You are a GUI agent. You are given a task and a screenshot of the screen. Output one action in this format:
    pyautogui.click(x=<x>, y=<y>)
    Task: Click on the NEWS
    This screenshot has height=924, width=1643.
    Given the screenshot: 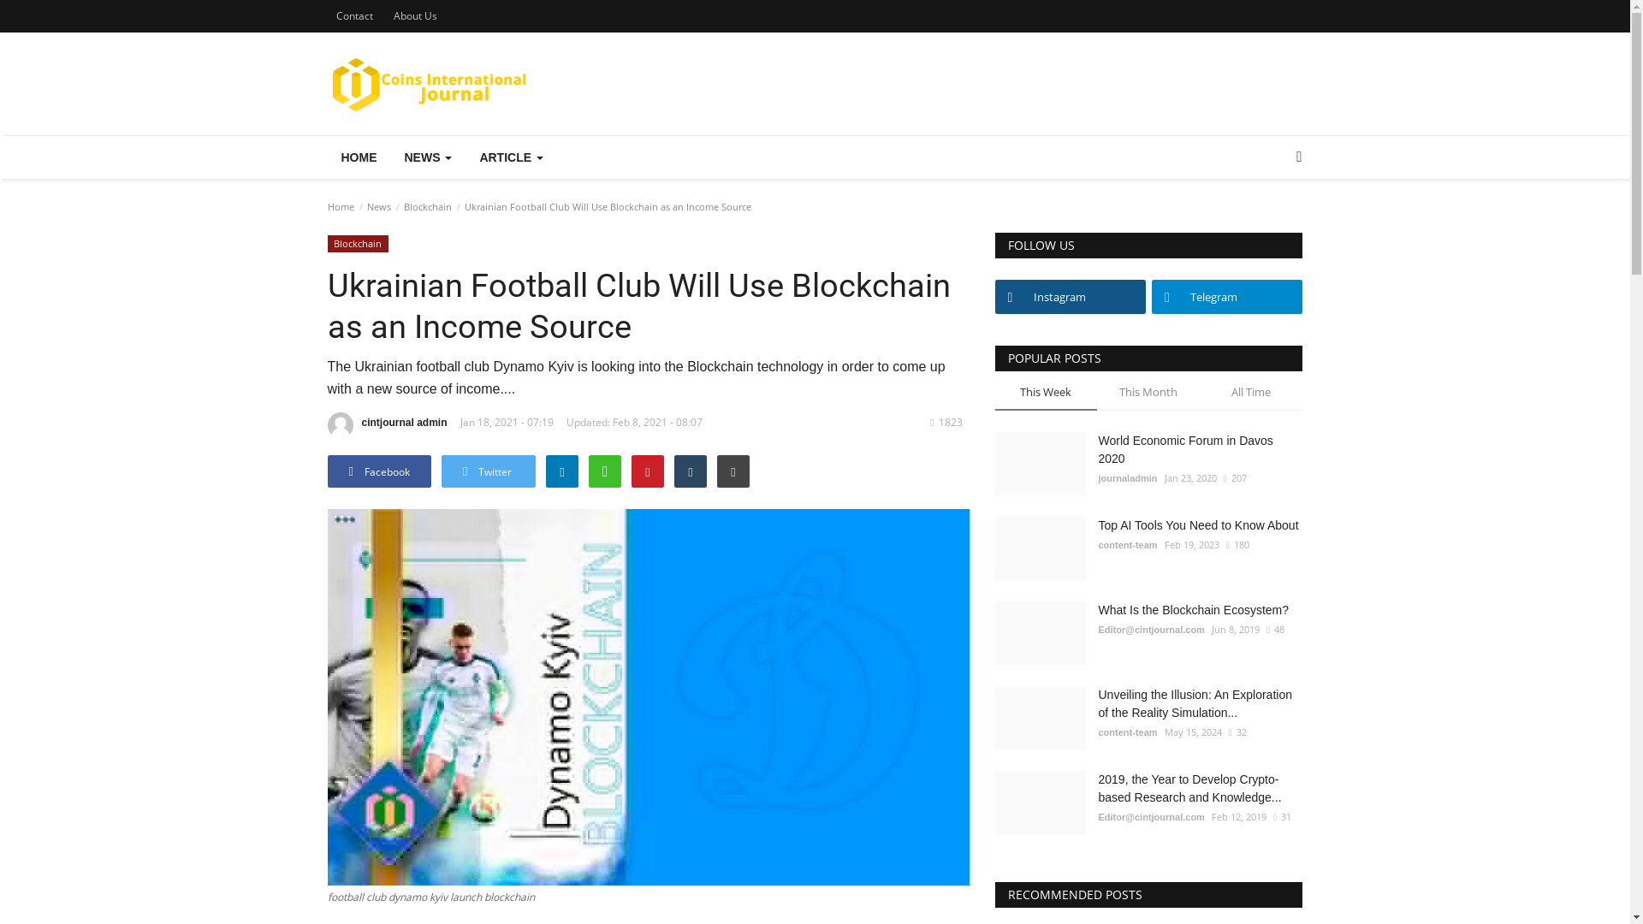 What is the action you would take?
    pyautogui.click(x=428, y=157)
    